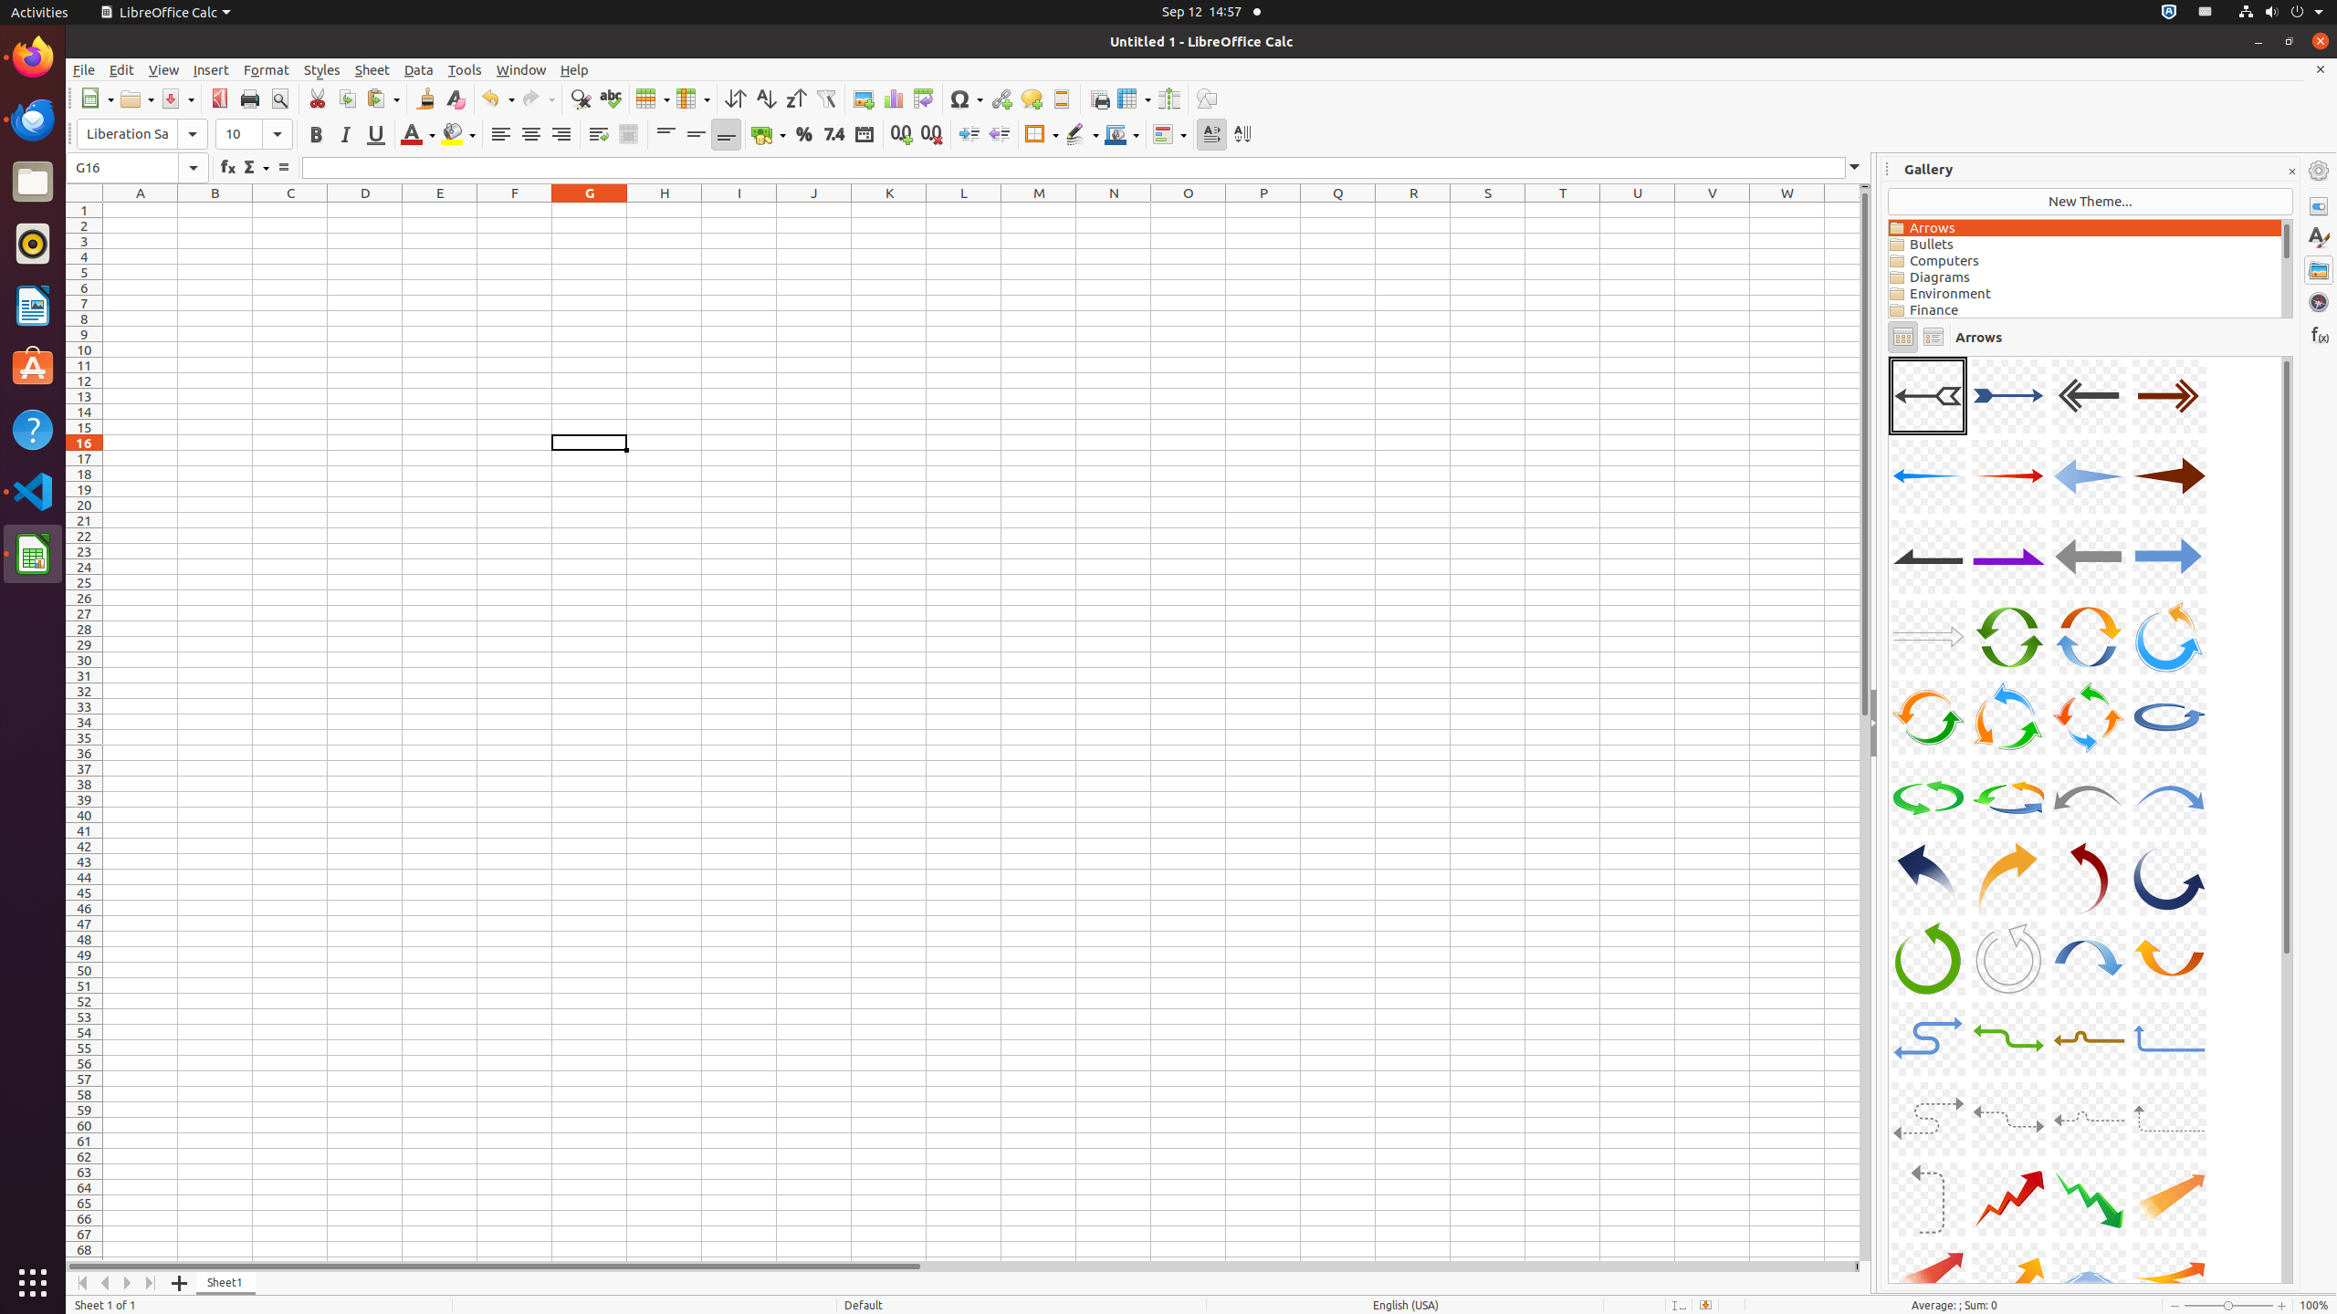 The width and height of the screenshot is (2337, 1314). Describe the element at coordinates (960, 1267) in the screenshot. I see `Horizontal scroll bar` at that location.